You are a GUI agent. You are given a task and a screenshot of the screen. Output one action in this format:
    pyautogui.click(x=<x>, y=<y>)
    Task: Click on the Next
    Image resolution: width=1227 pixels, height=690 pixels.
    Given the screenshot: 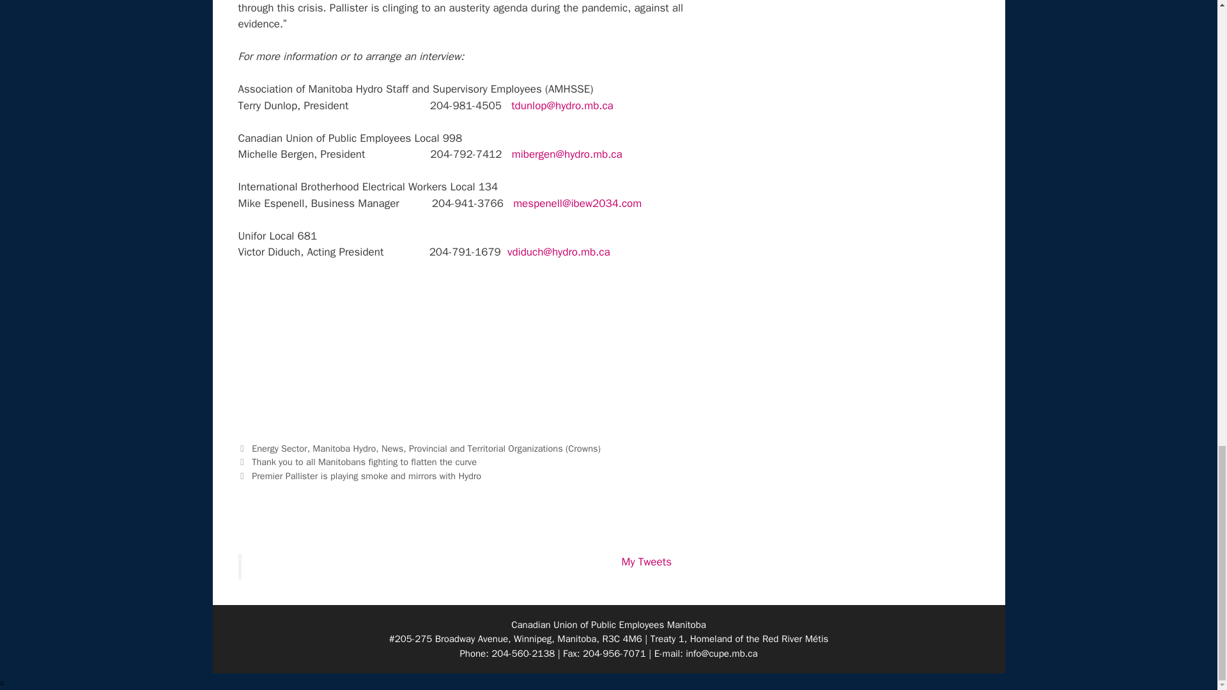 What is the action you would take?
    pyautogui.click(x=359, y=475)
    